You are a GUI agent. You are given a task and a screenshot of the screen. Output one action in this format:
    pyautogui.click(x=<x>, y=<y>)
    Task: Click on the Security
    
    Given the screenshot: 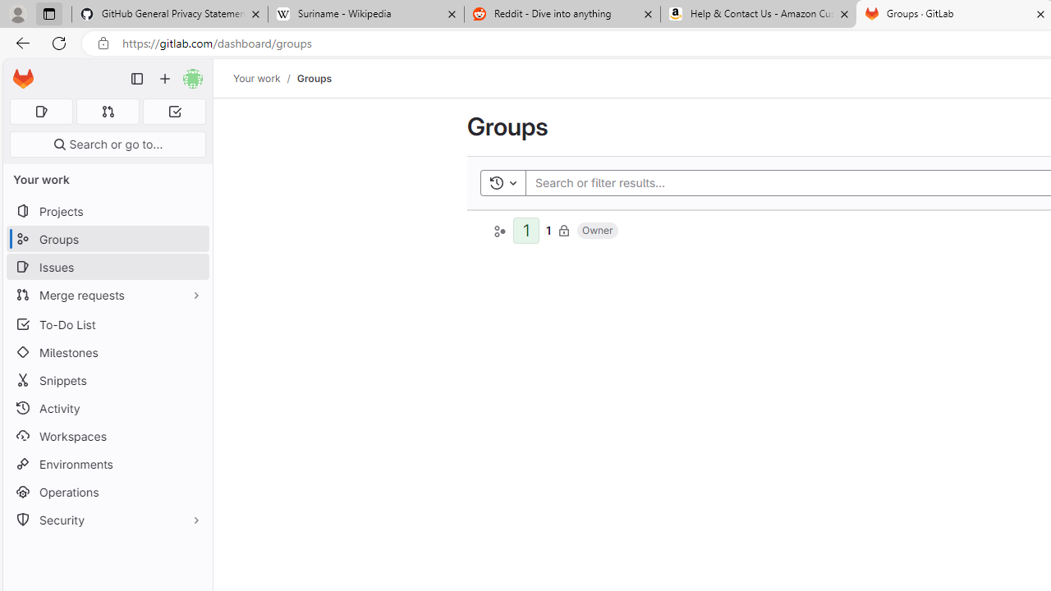 What is the action you would take?
    pyautogui.click(x=107, y=520)
    